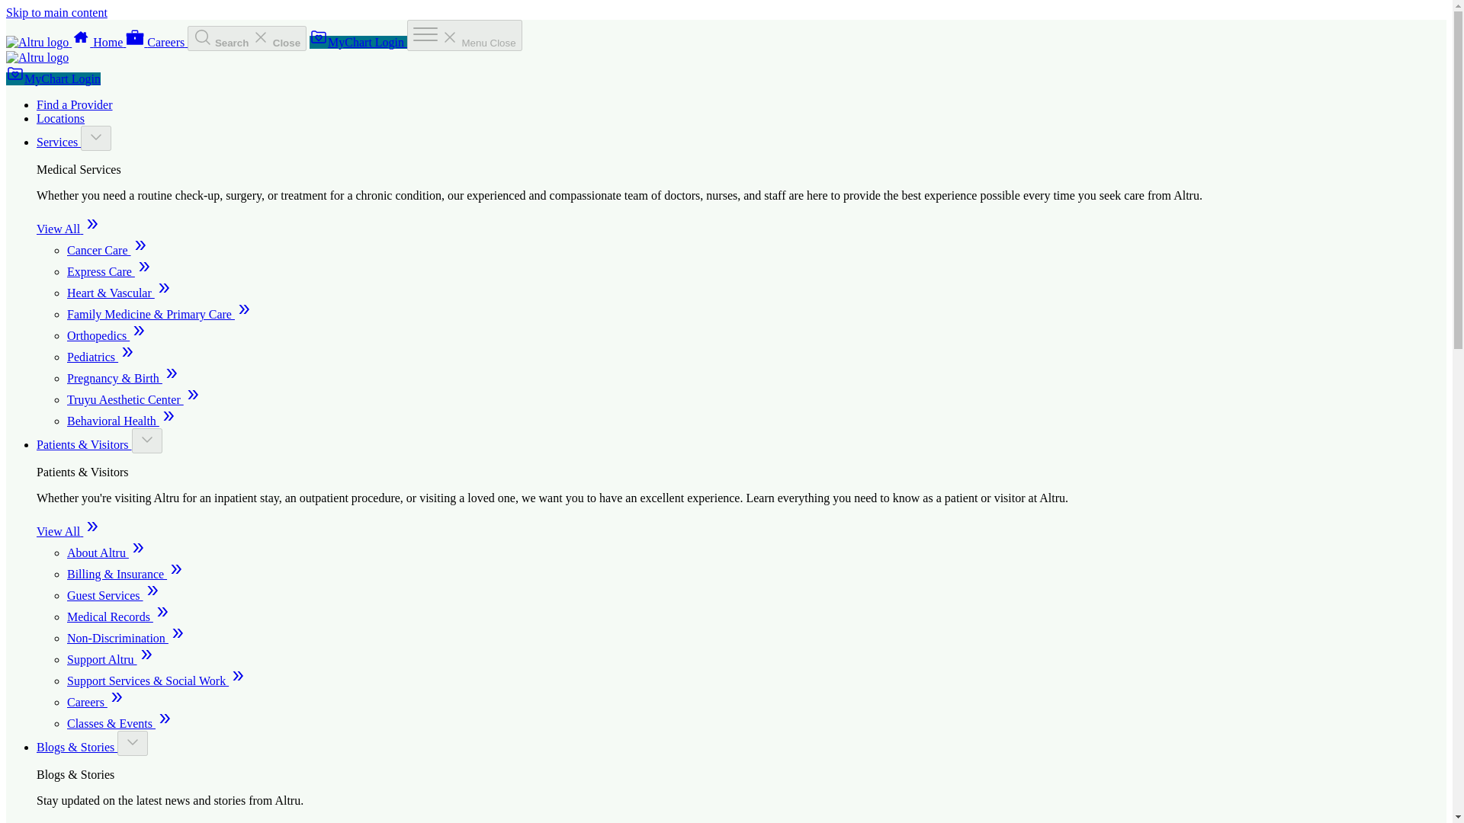 Image resolution: width=1464 pixels, height=823 pixels. What do you see at coordinates (110, 271) in the screenshot?
I see `Express Care` at bounding box center [110, 271].